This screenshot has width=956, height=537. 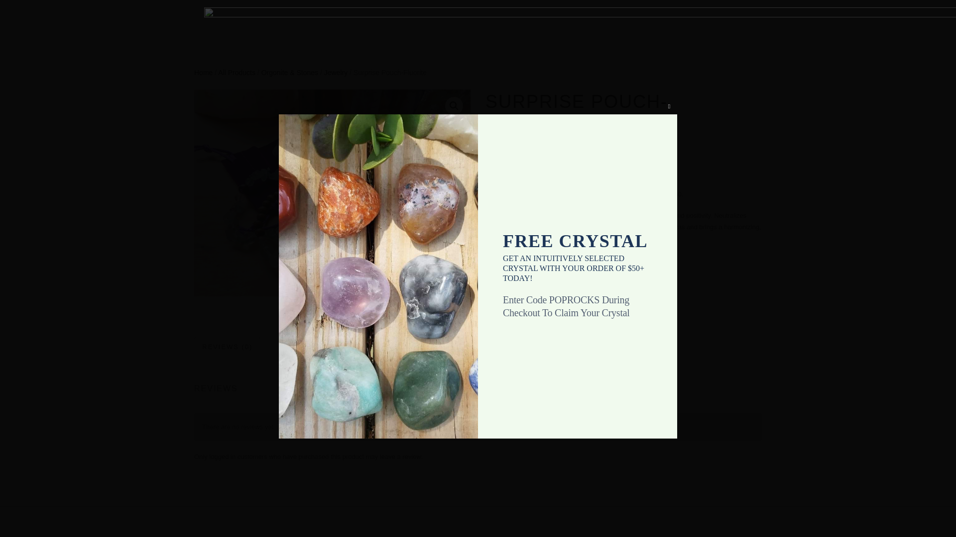 What do you see at coordinates (557, 283) in the screenshot?
I see `Orgonite` at bounding box center [557, 283].